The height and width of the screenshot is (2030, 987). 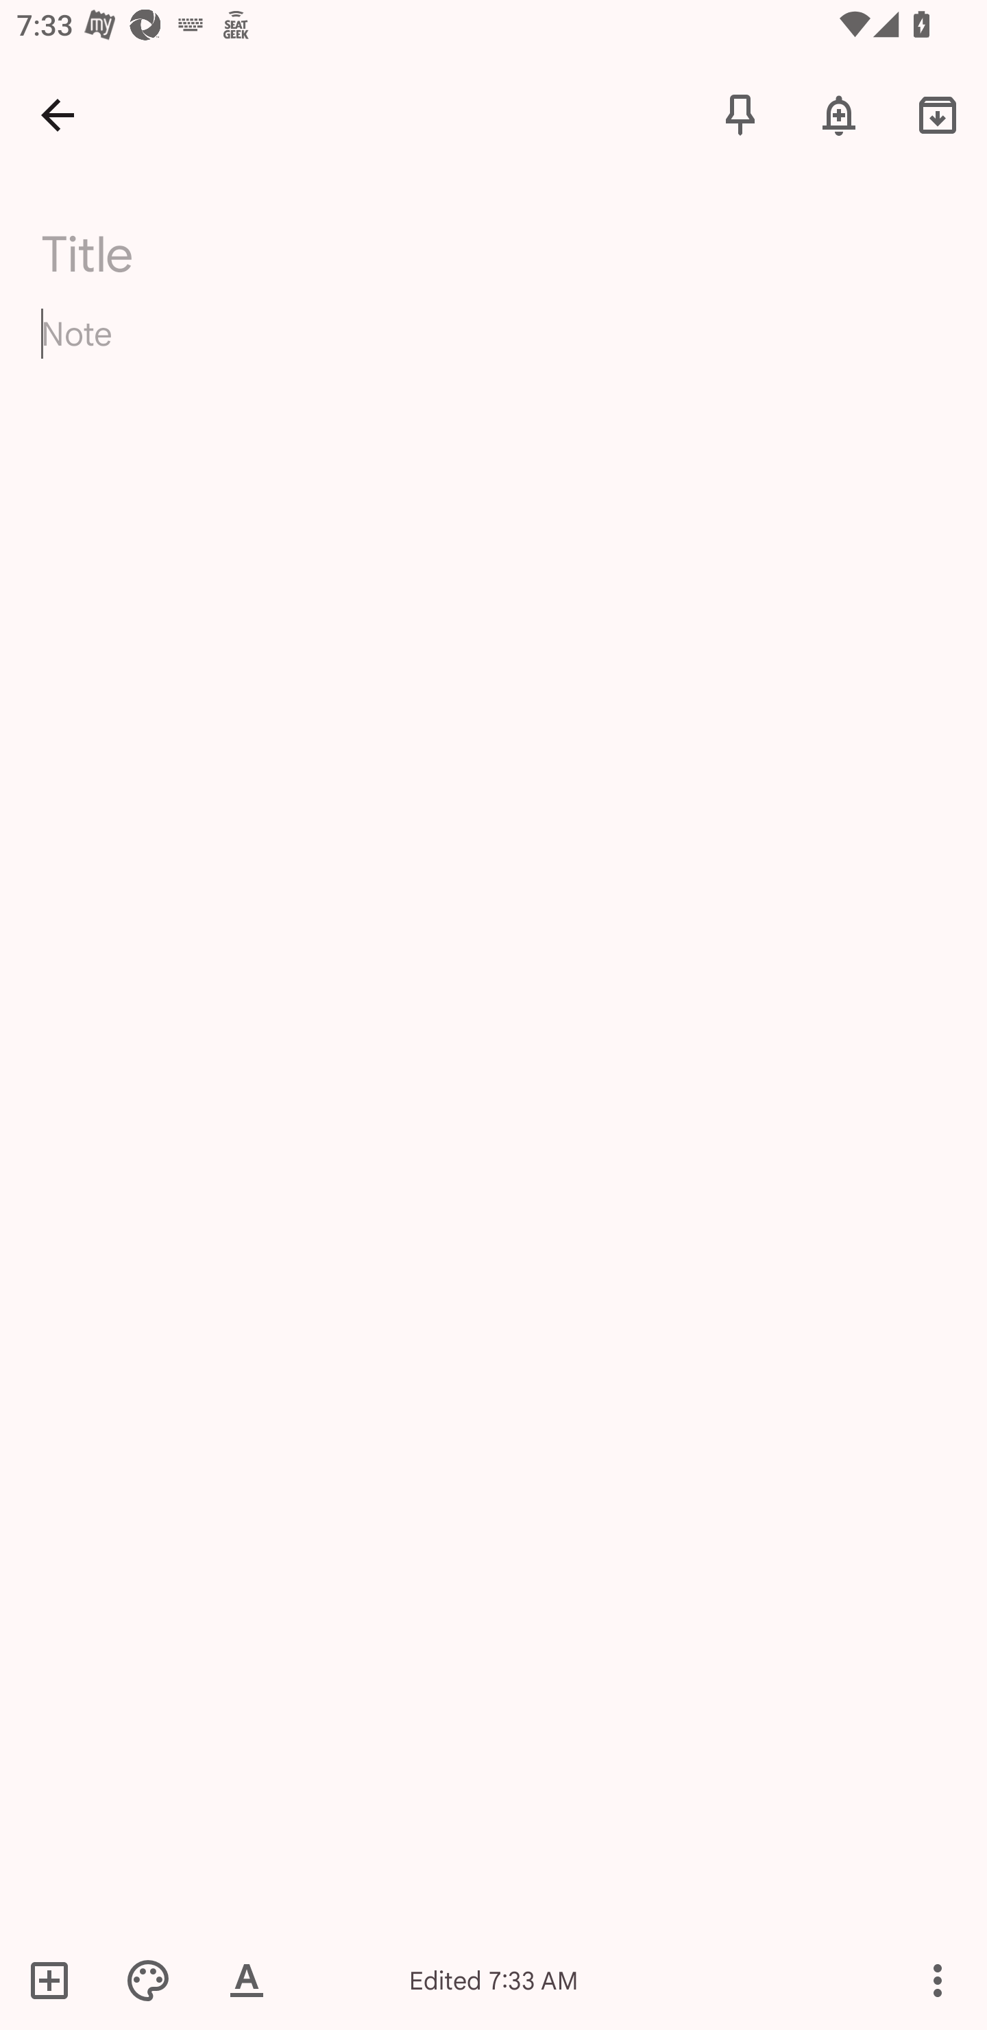 What do you see at coordinates (938, 114) in the screenshot?
I see `Archive` at bounding box center [938, 114].